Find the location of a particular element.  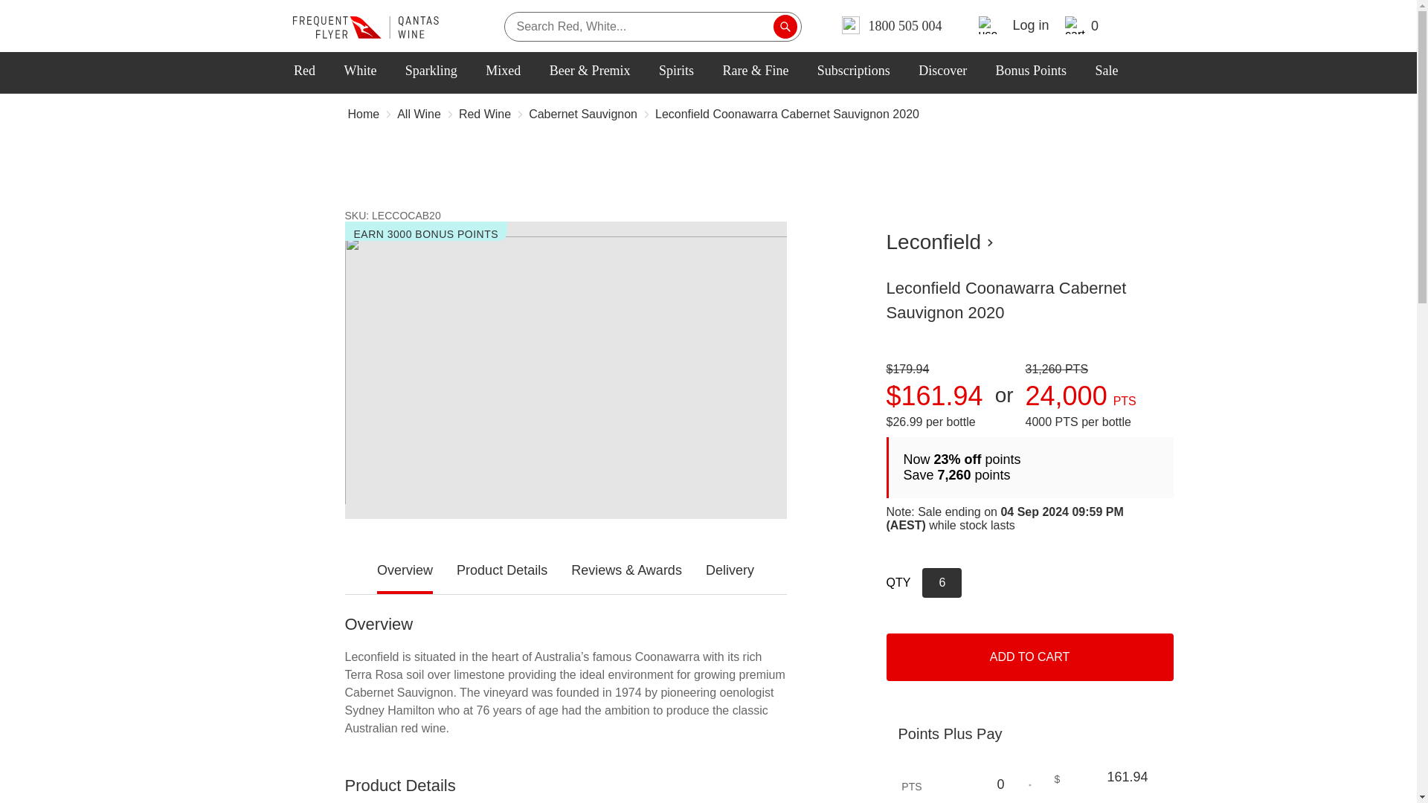

Spirits is located at coordinates (678, 70).